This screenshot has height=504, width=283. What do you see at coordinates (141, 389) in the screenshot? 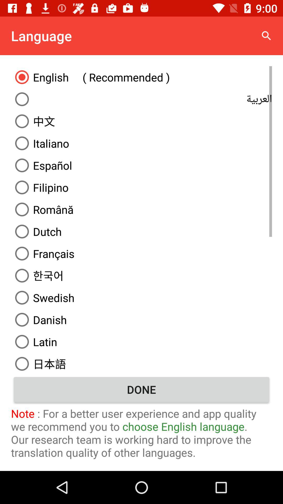
I see `tap the item above the note for a icon` at bounding box center [141, 389].